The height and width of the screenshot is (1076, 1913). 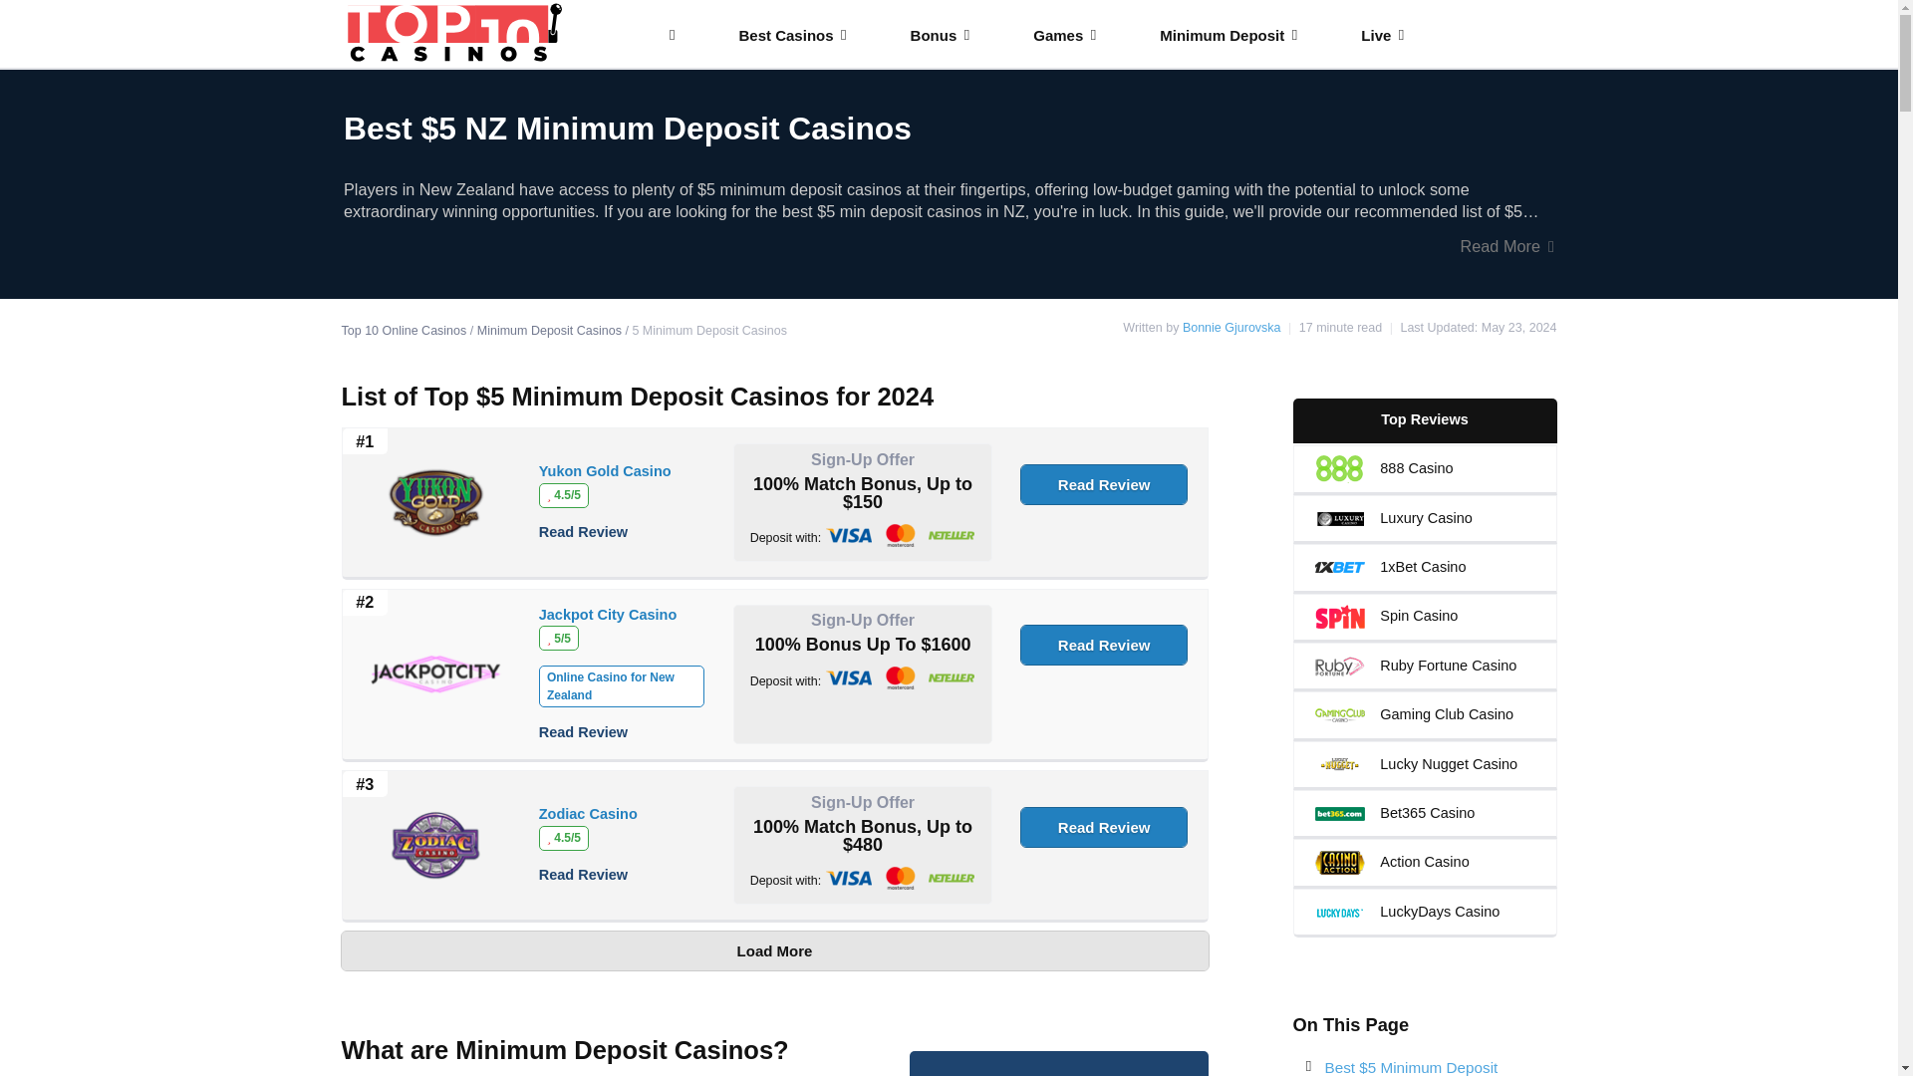 I want to click on Mastercard, so click(x=901, y=677).